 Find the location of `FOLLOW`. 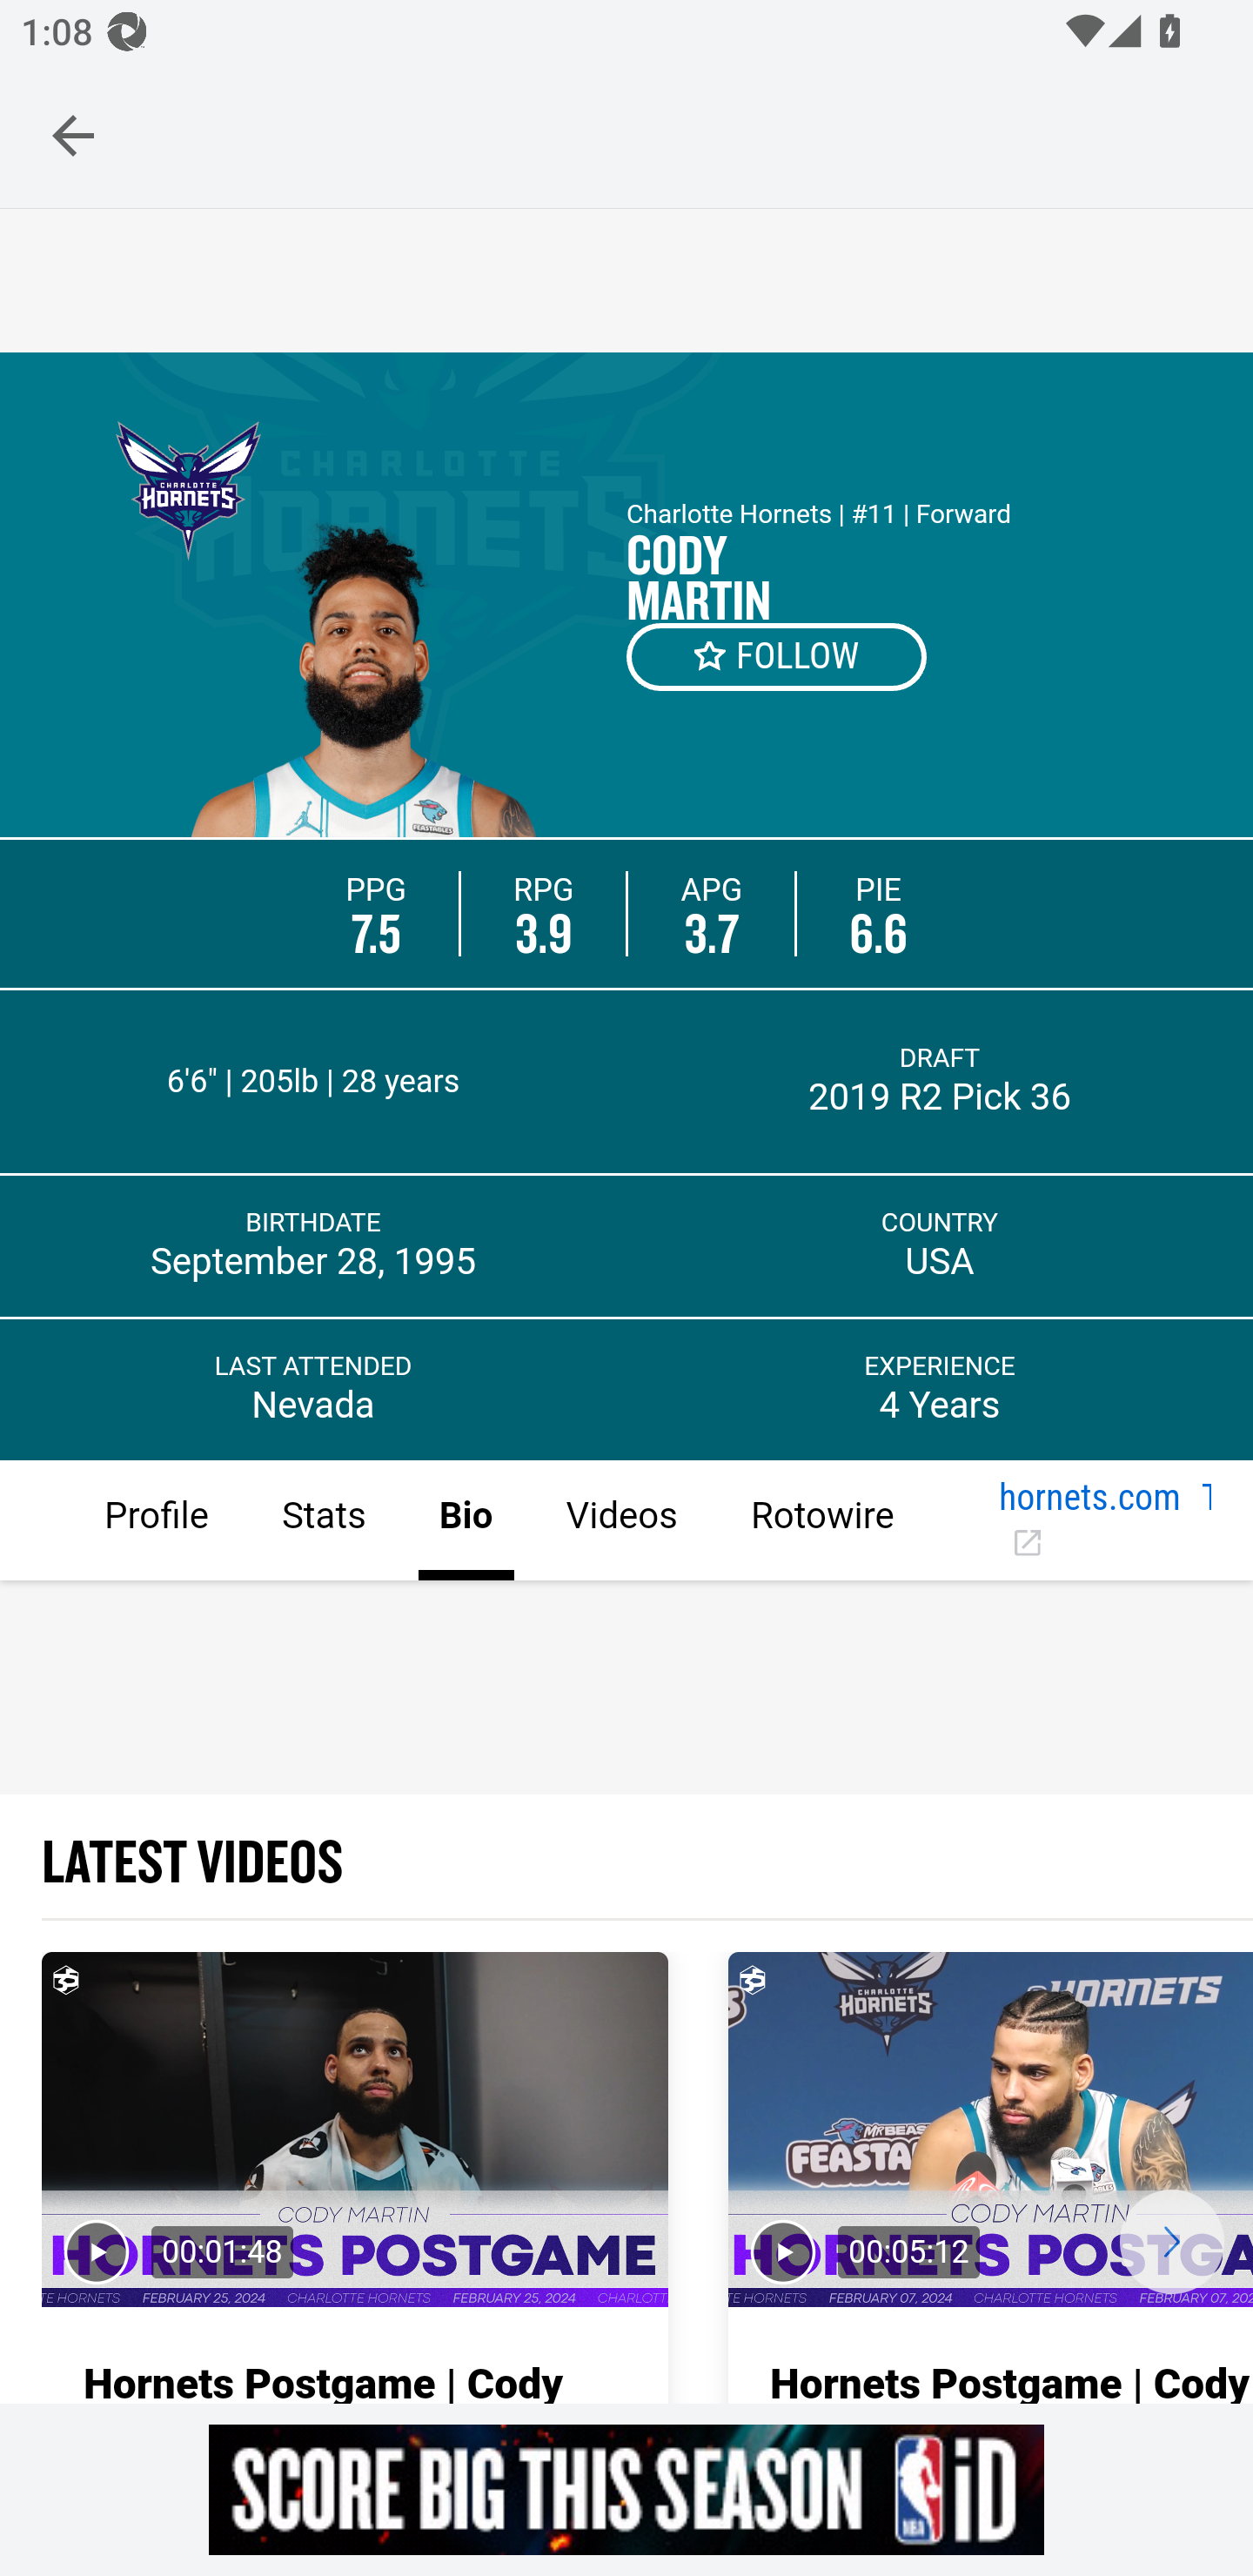

FOLLOW is located at coordinates (778, 656).